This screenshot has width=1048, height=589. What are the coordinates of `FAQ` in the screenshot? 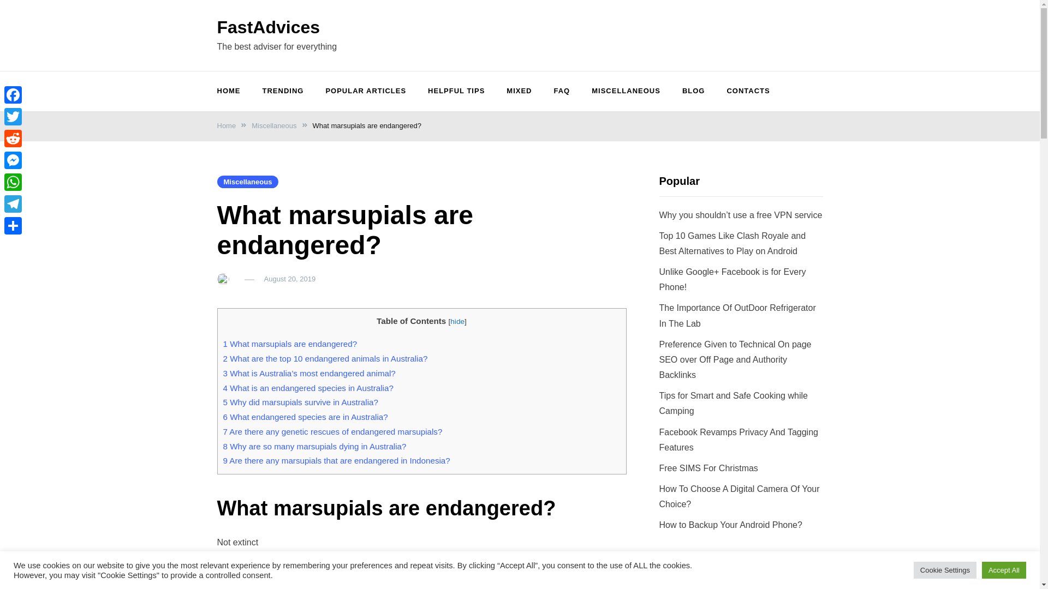 It's located at (561, 91).